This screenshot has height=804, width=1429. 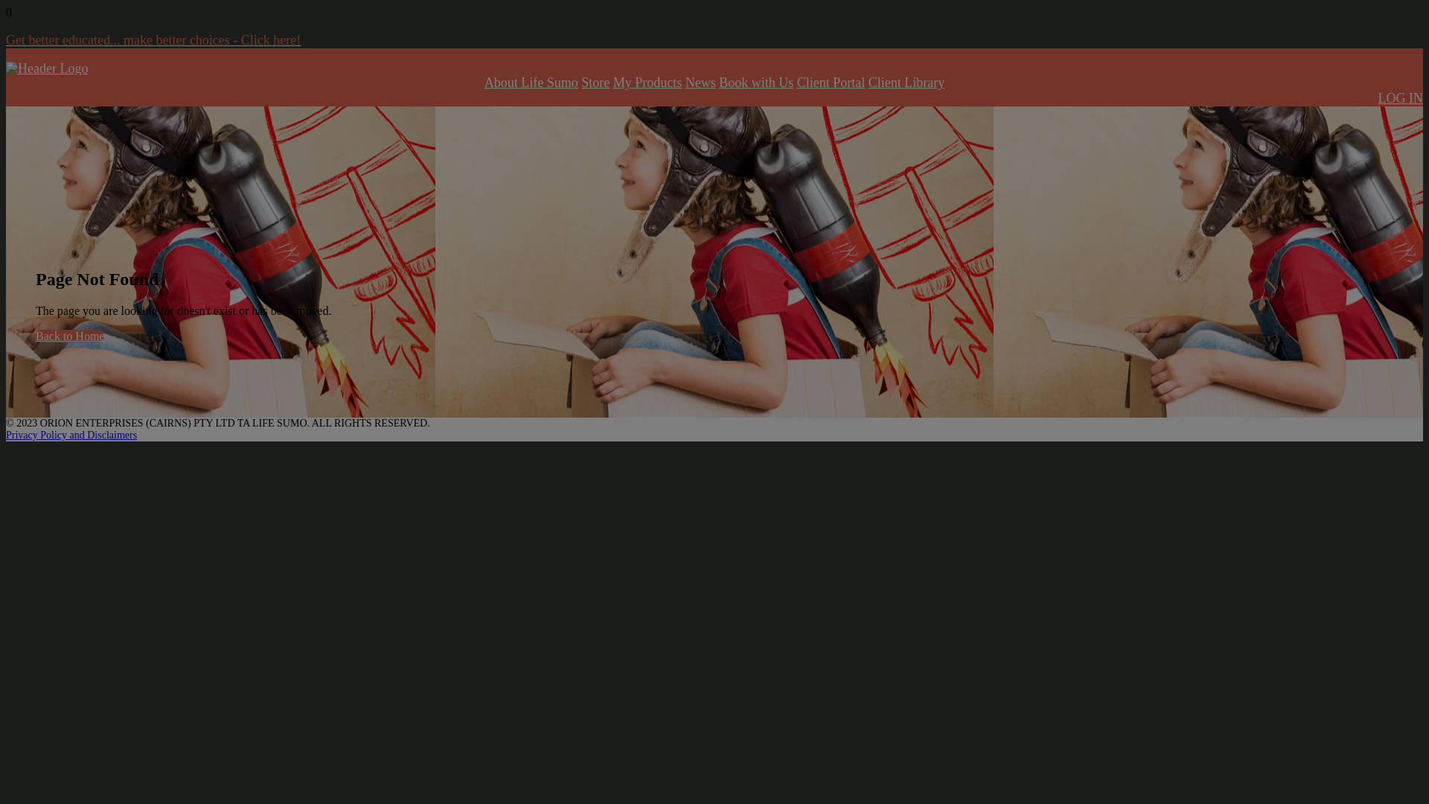 I want to click on News, so click(x=701, y=83).